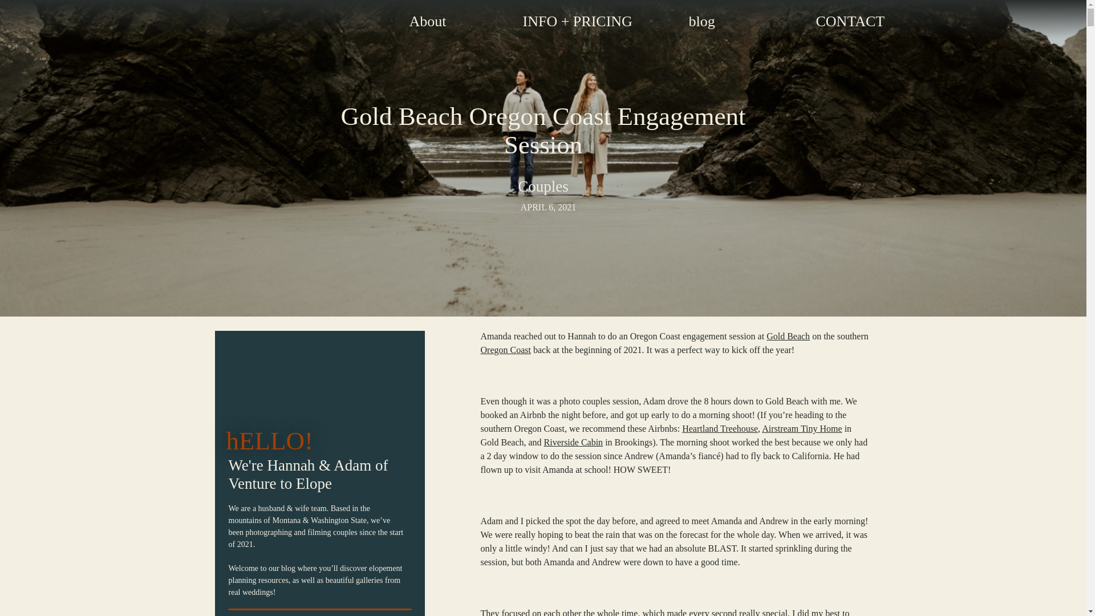 This screenshot has height=616, width=1095. Describe the element at coordinates (843, 24) in the screenshot. I see `CONTACT` at that location.